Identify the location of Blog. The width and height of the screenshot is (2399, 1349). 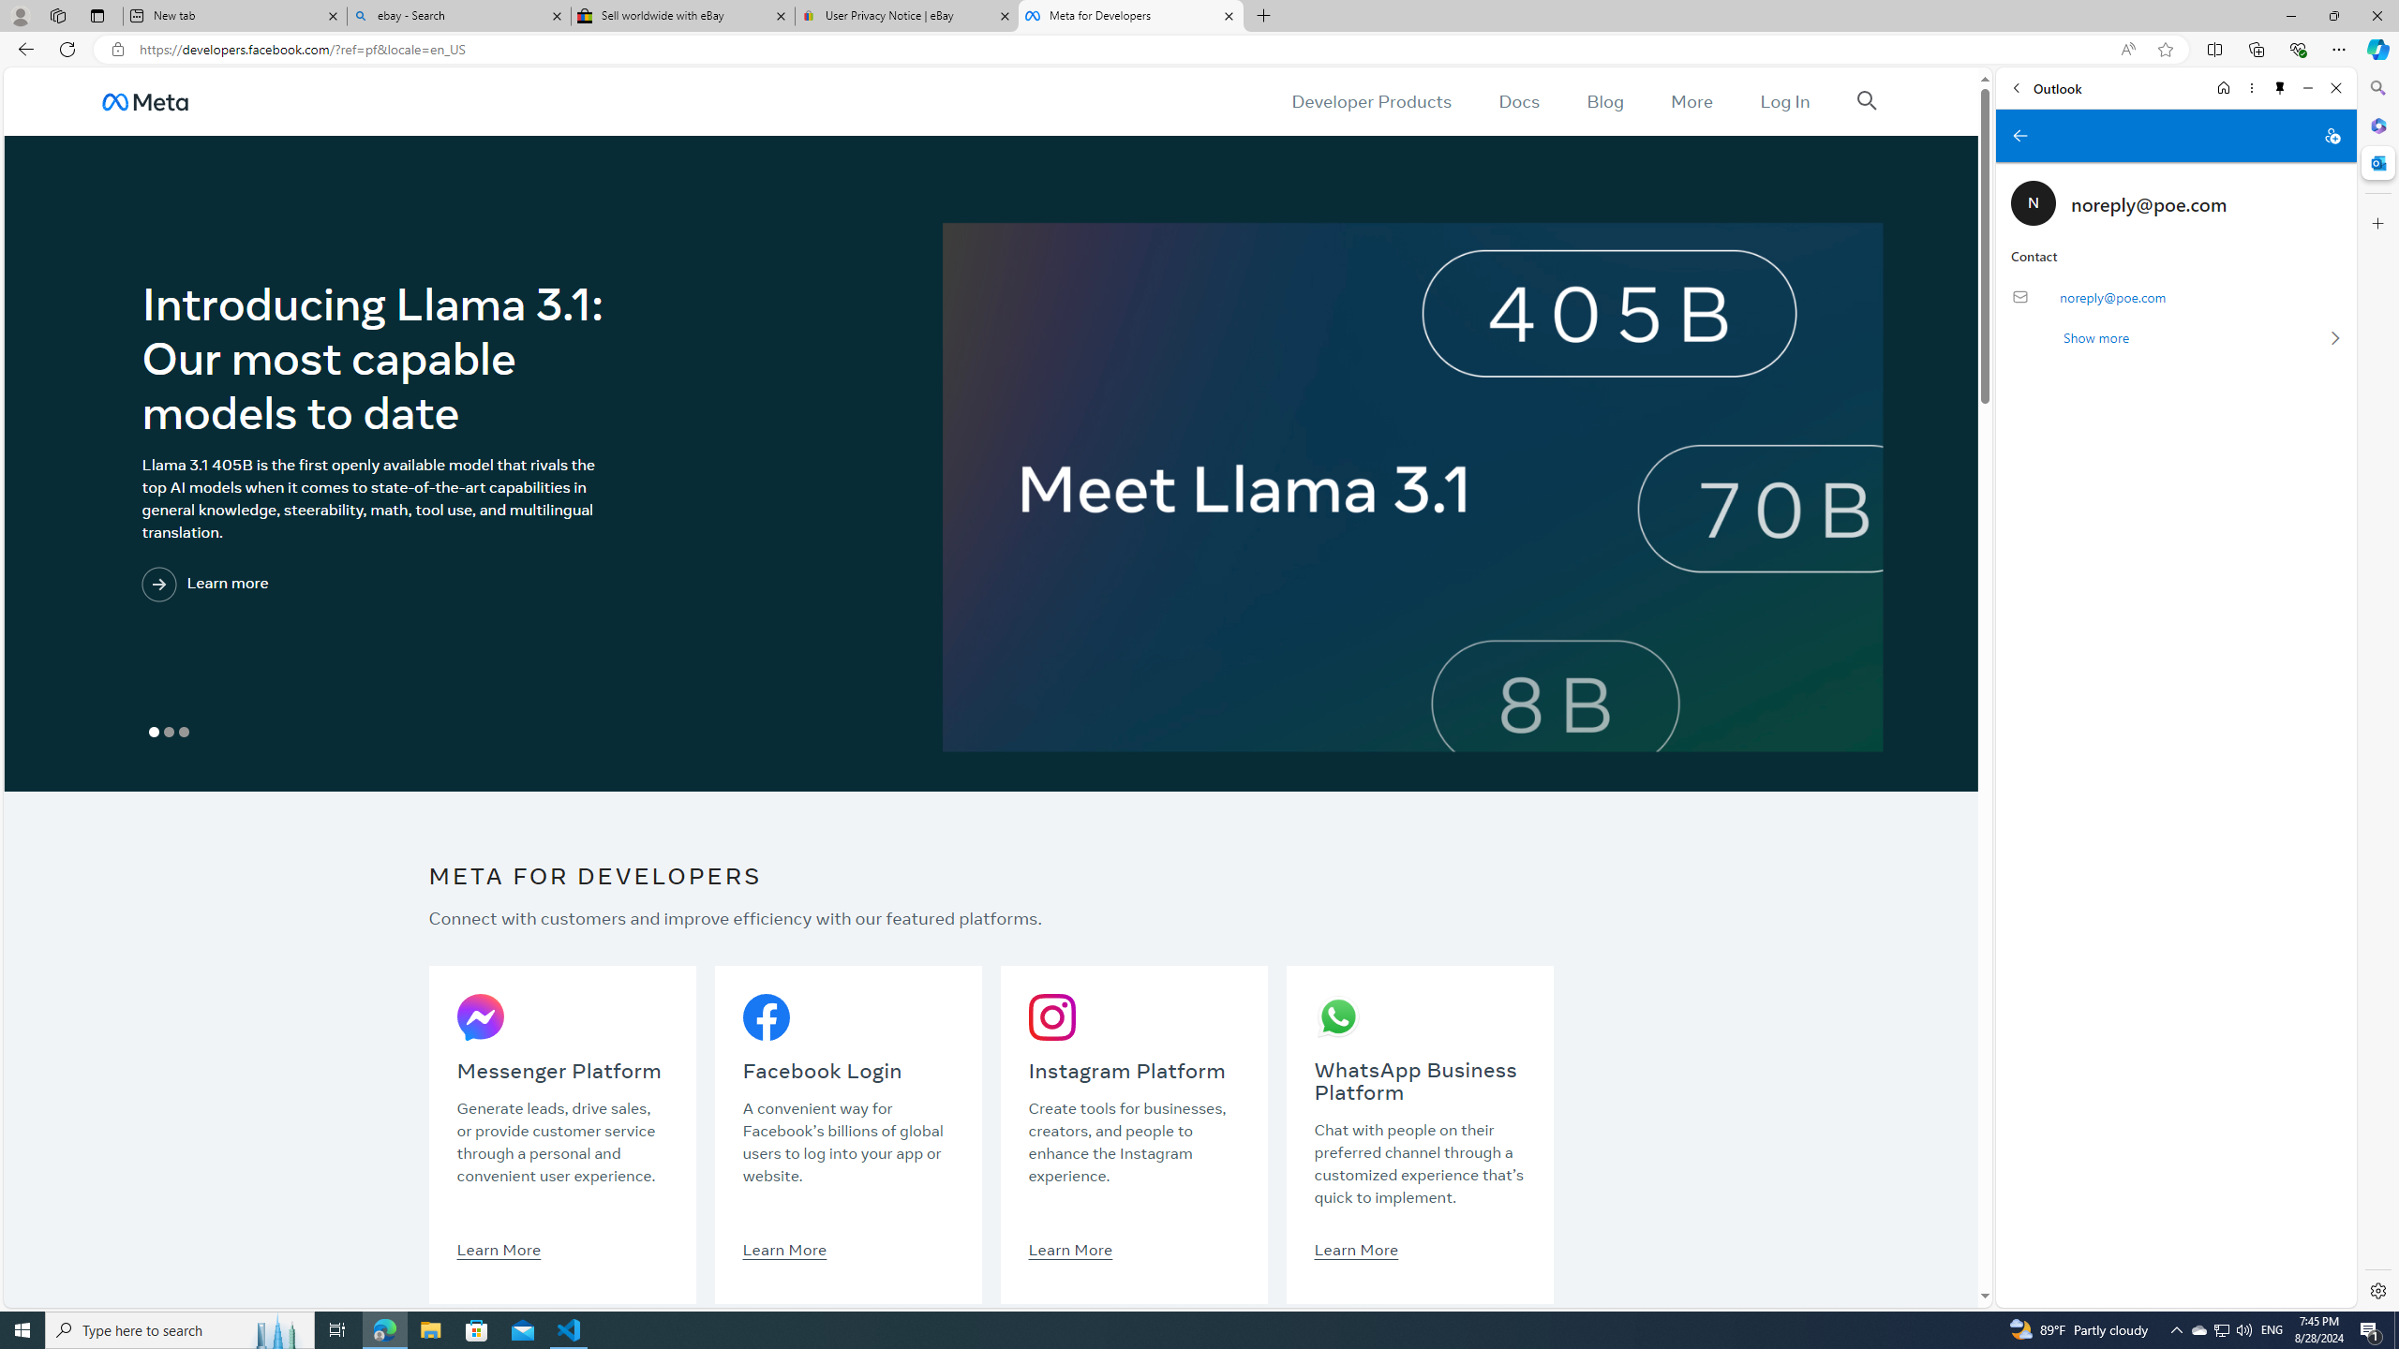
(1606, 101).